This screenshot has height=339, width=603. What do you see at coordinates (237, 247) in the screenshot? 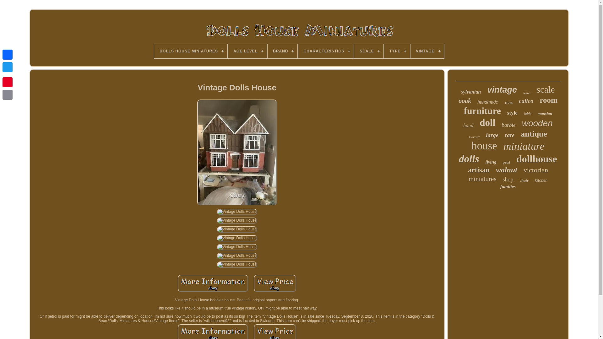
I see `Vintage Dolls House` at bounding box center [237, 247].